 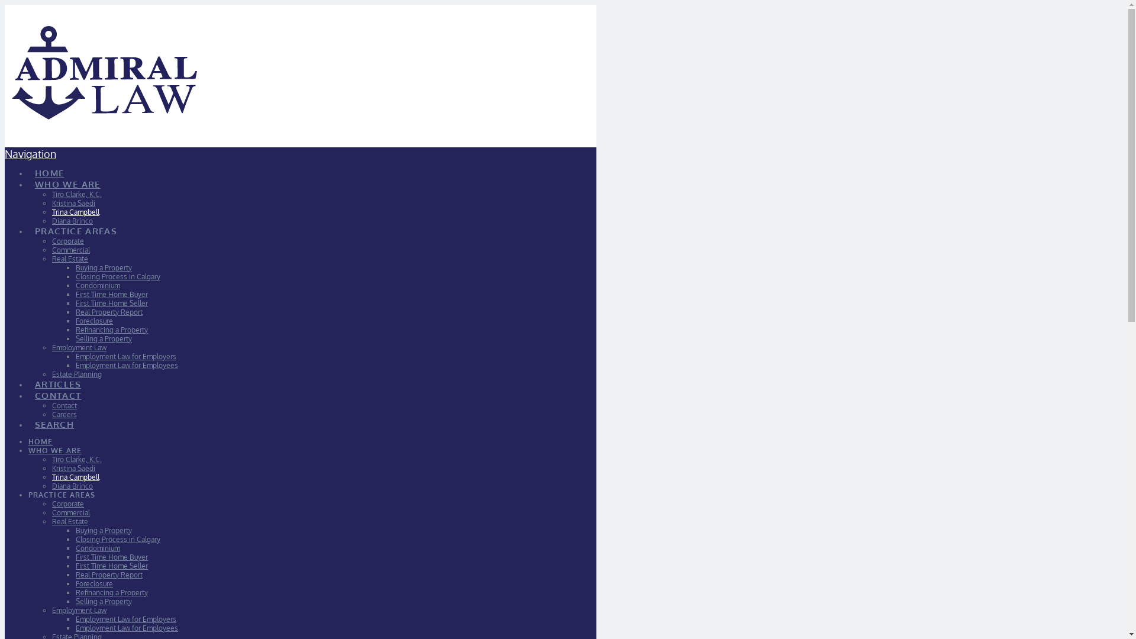 What do you see at coordinates (98, 548) in the screenshot?
I see `Condominium` at bounding box center [98, 548].